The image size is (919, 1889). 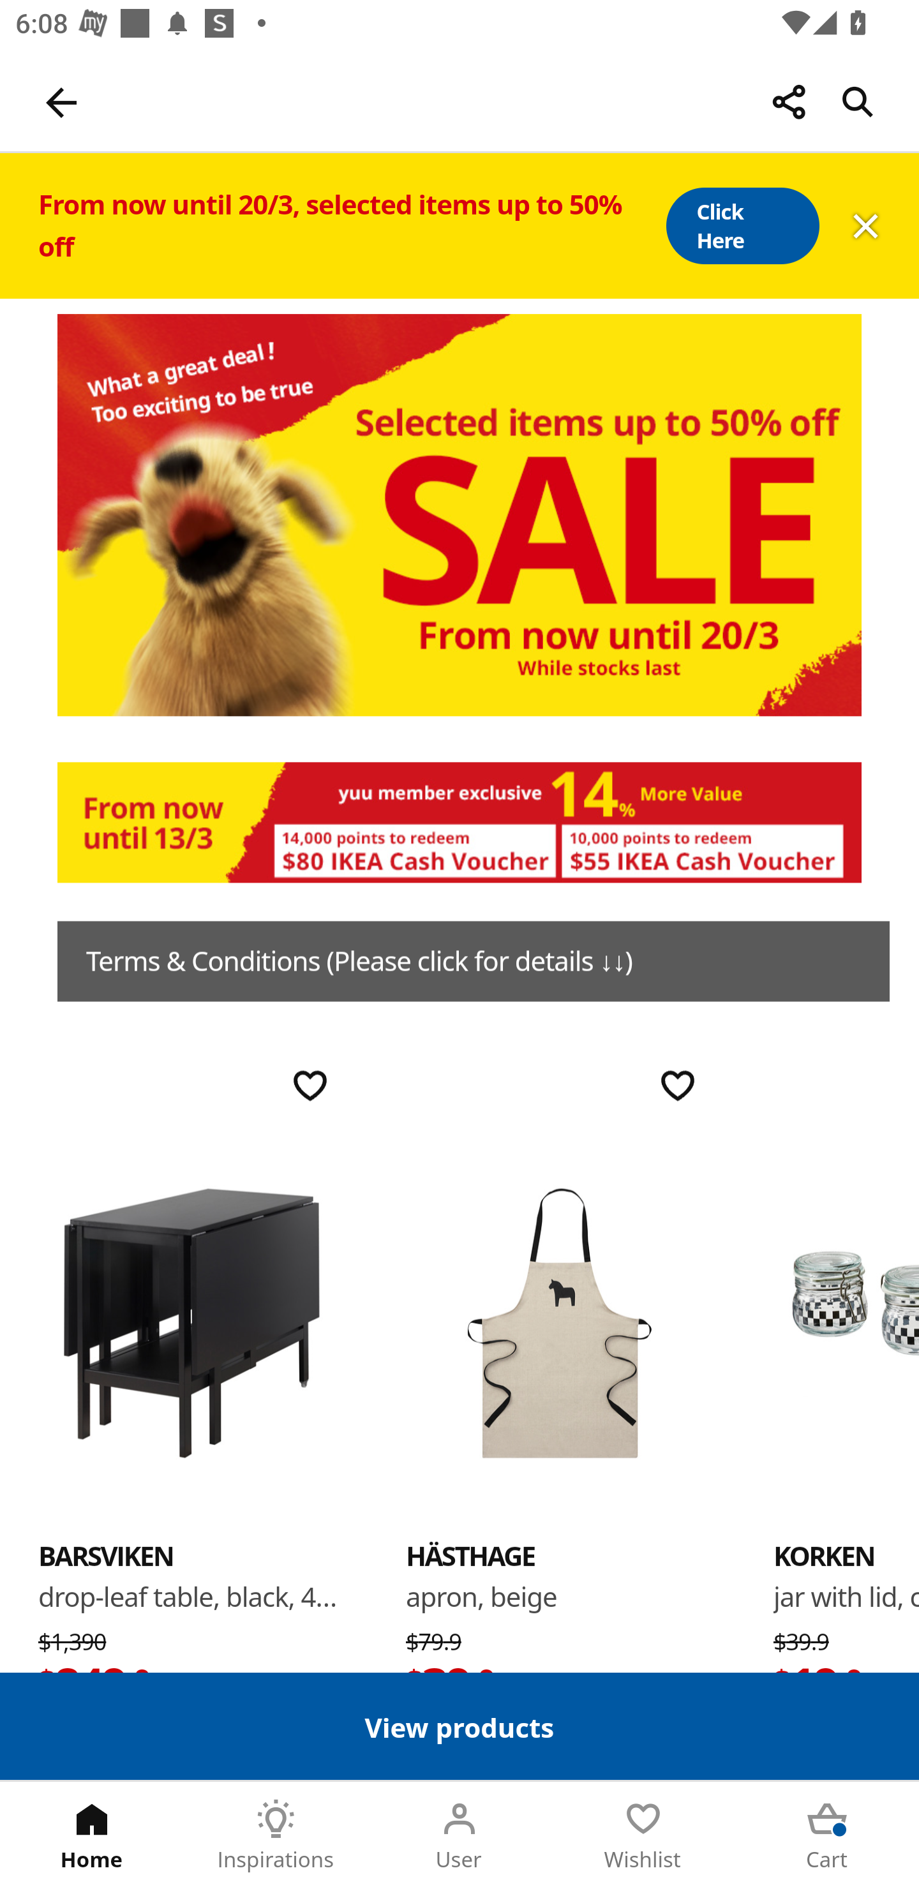 I want to click on Wishlist
Tab 4 of 5, so click(x=643, y=1835).